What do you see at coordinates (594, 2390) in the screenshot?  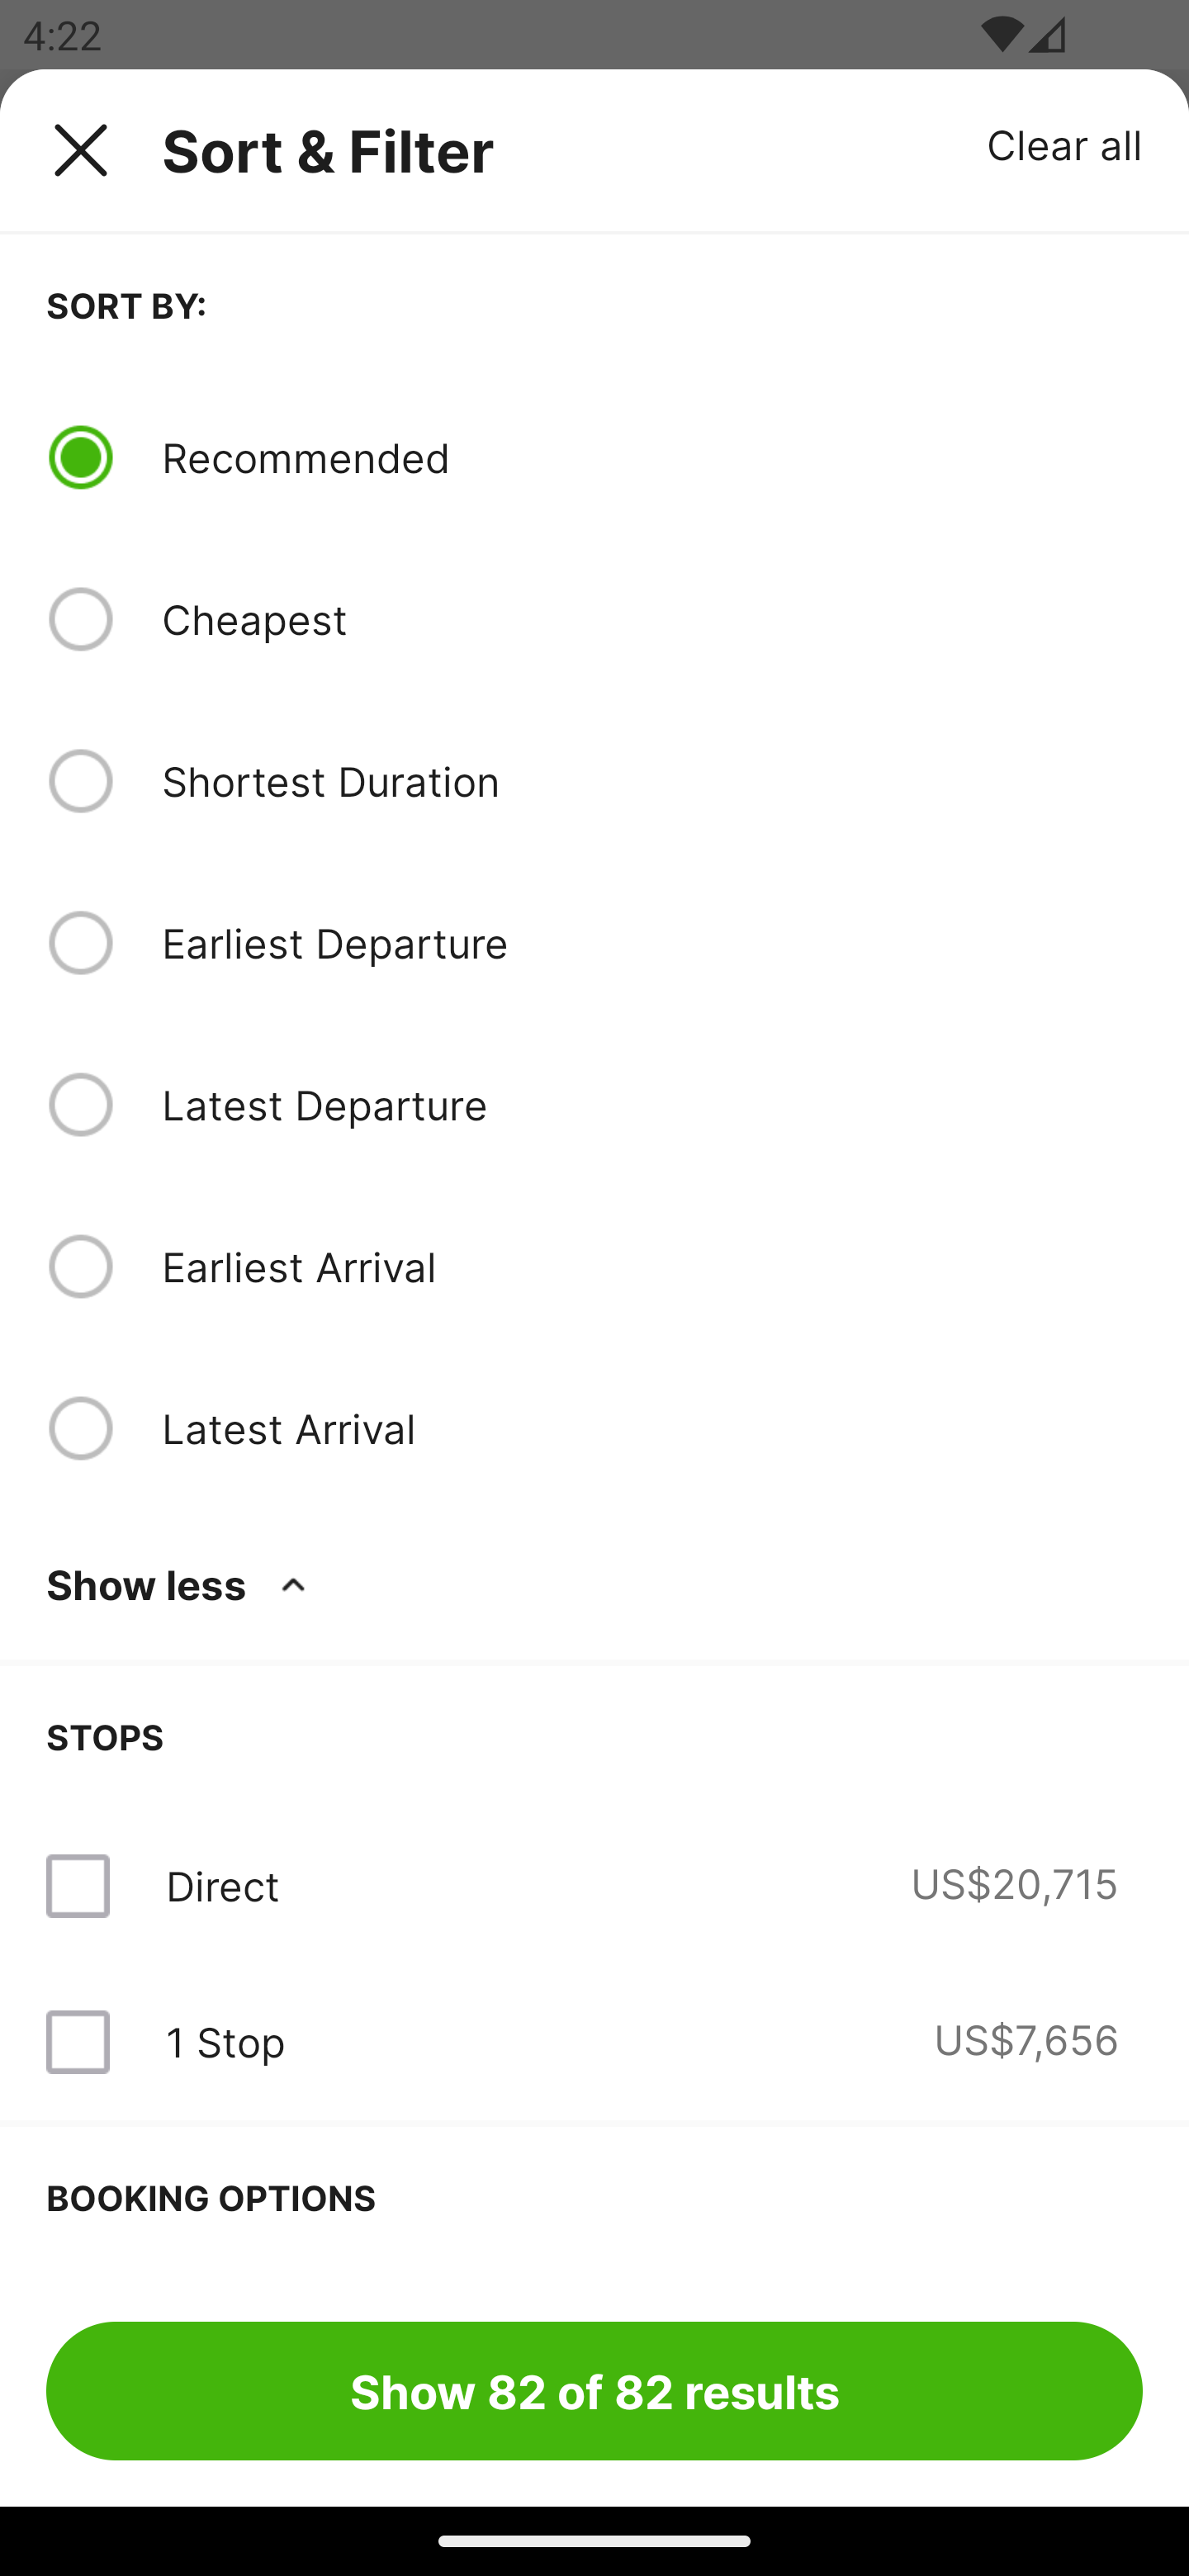 I see `Show 82 of 82 results` at bounding box center [594, 2390].